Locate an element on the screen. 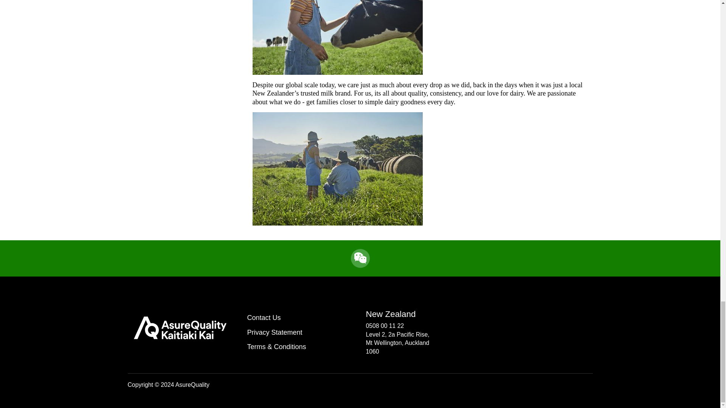  MF Cow is located at coordinates (337, 37).